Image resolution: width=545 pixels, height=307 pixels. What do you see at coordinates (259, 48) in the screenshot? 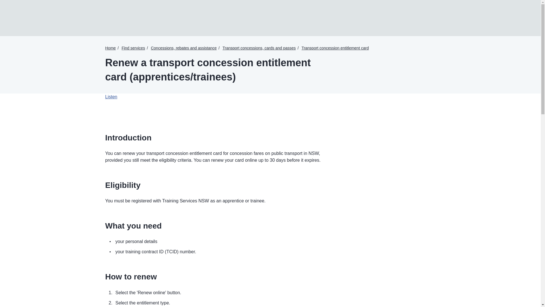
I see `Transport concessions, cards and passes` at bounding box center [259, 48].